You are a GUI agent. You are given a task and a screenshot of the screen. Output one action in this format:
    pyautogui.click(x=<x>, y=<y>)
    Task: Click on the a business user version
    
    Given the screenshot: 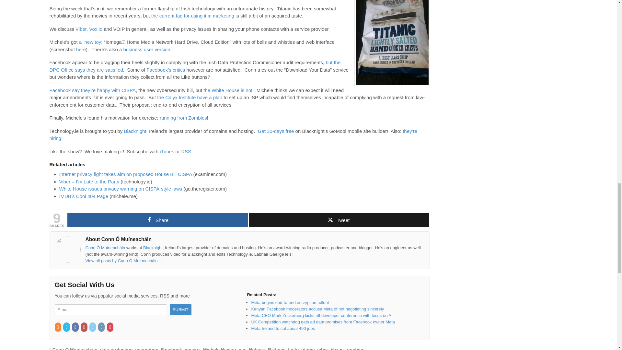 What is the action you would take?
    pyautogui.click(x=145, y=49)
    